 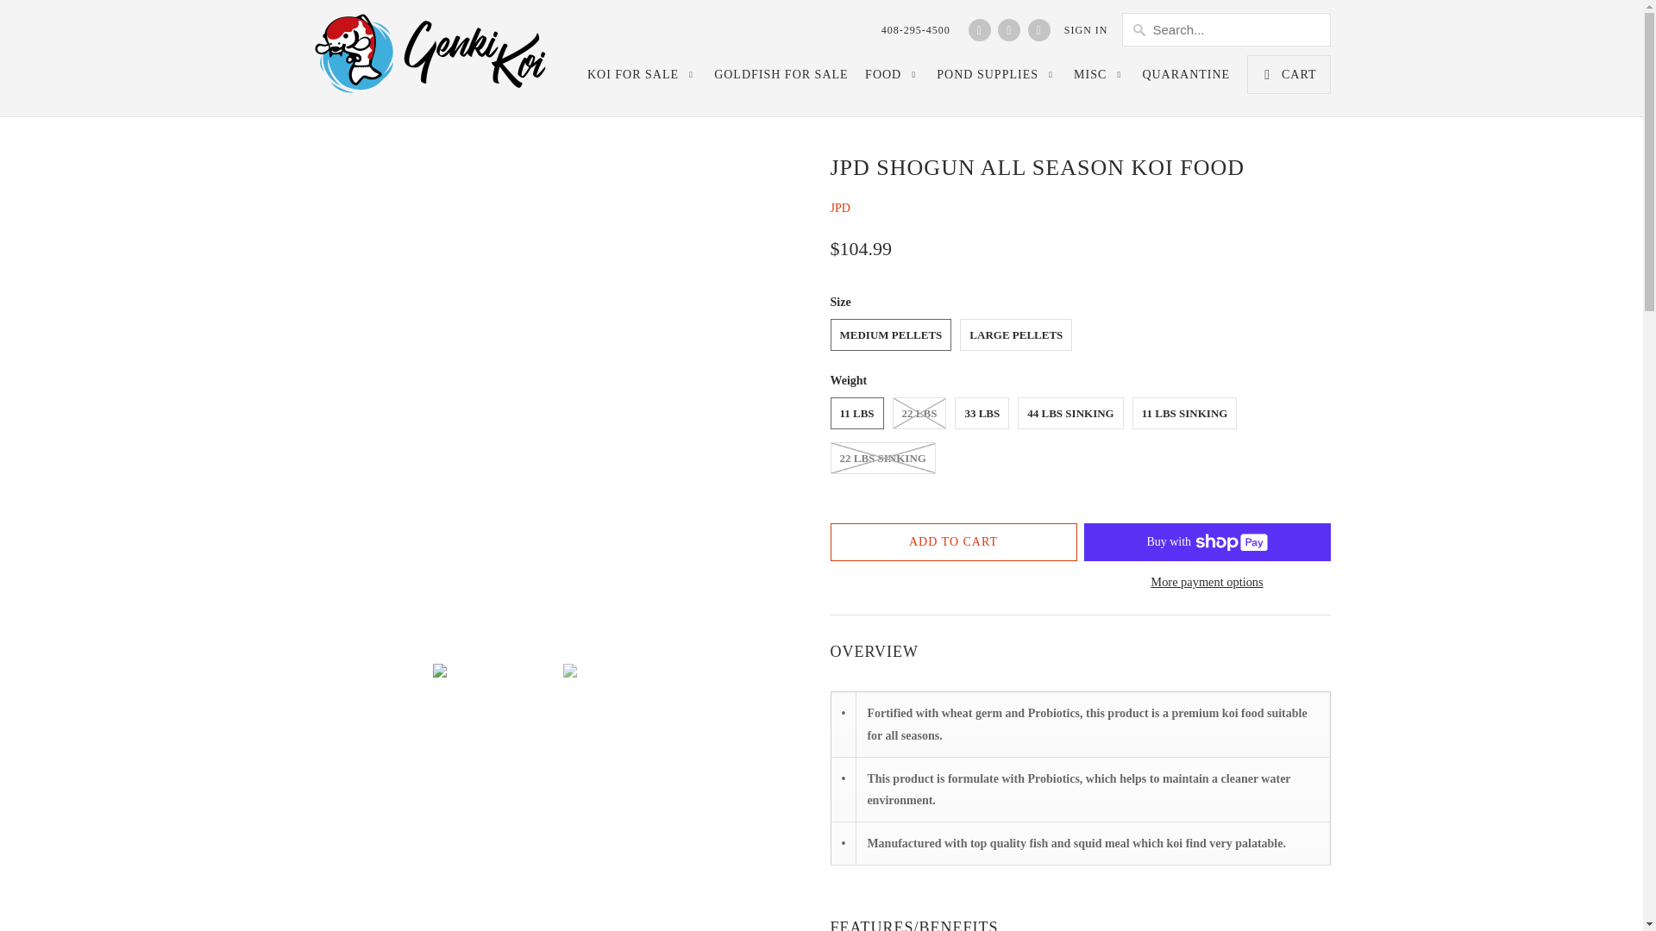 What do you see at coordinates (1009, 29) in the screenshot?
I see `Genkikoi on Instagram` at bounding box center [1009, 29].